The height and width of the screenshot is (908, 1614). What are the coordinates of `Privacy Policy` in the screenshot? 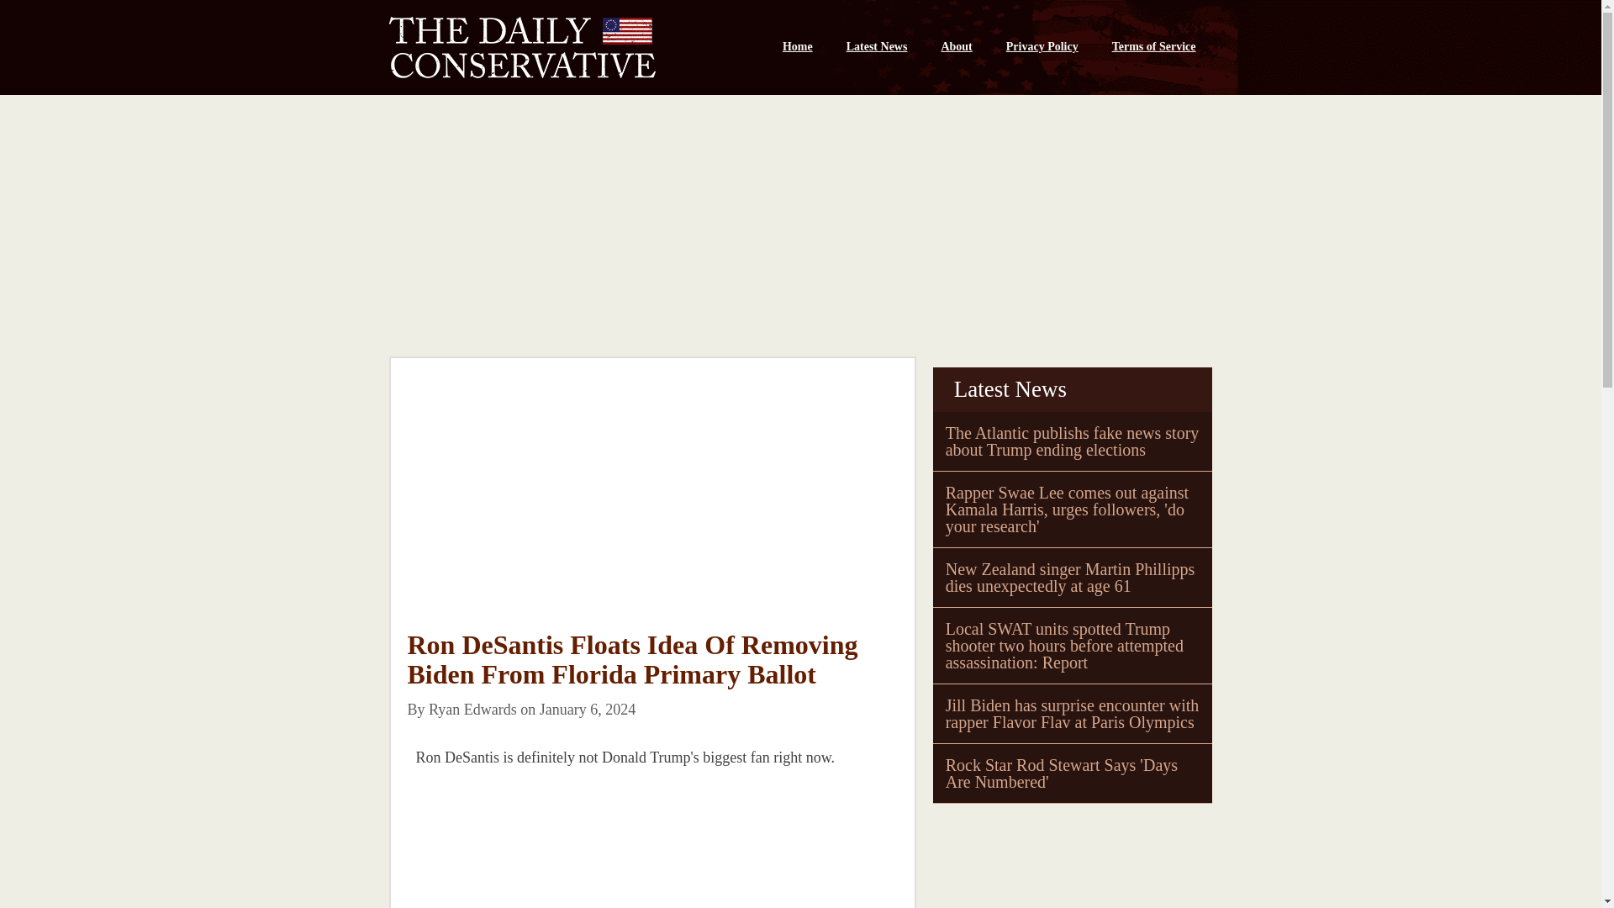 It's located at (1042, 47).